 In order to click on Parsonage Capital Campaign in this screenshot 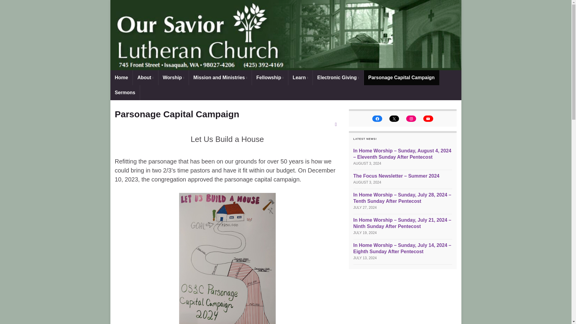, I will do `click(401, 78)`.